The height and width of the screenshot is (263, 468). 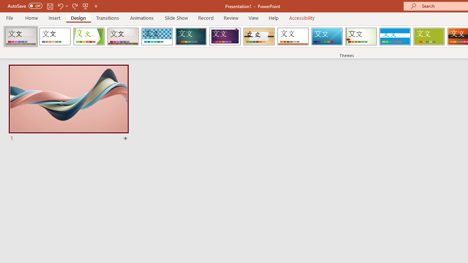 I want to click on Organic, so click(x=259, y=37).